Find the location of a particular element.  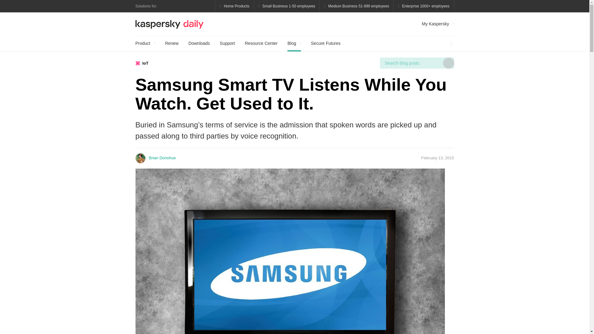

Secure Futures is located at coordinates (325, 43).